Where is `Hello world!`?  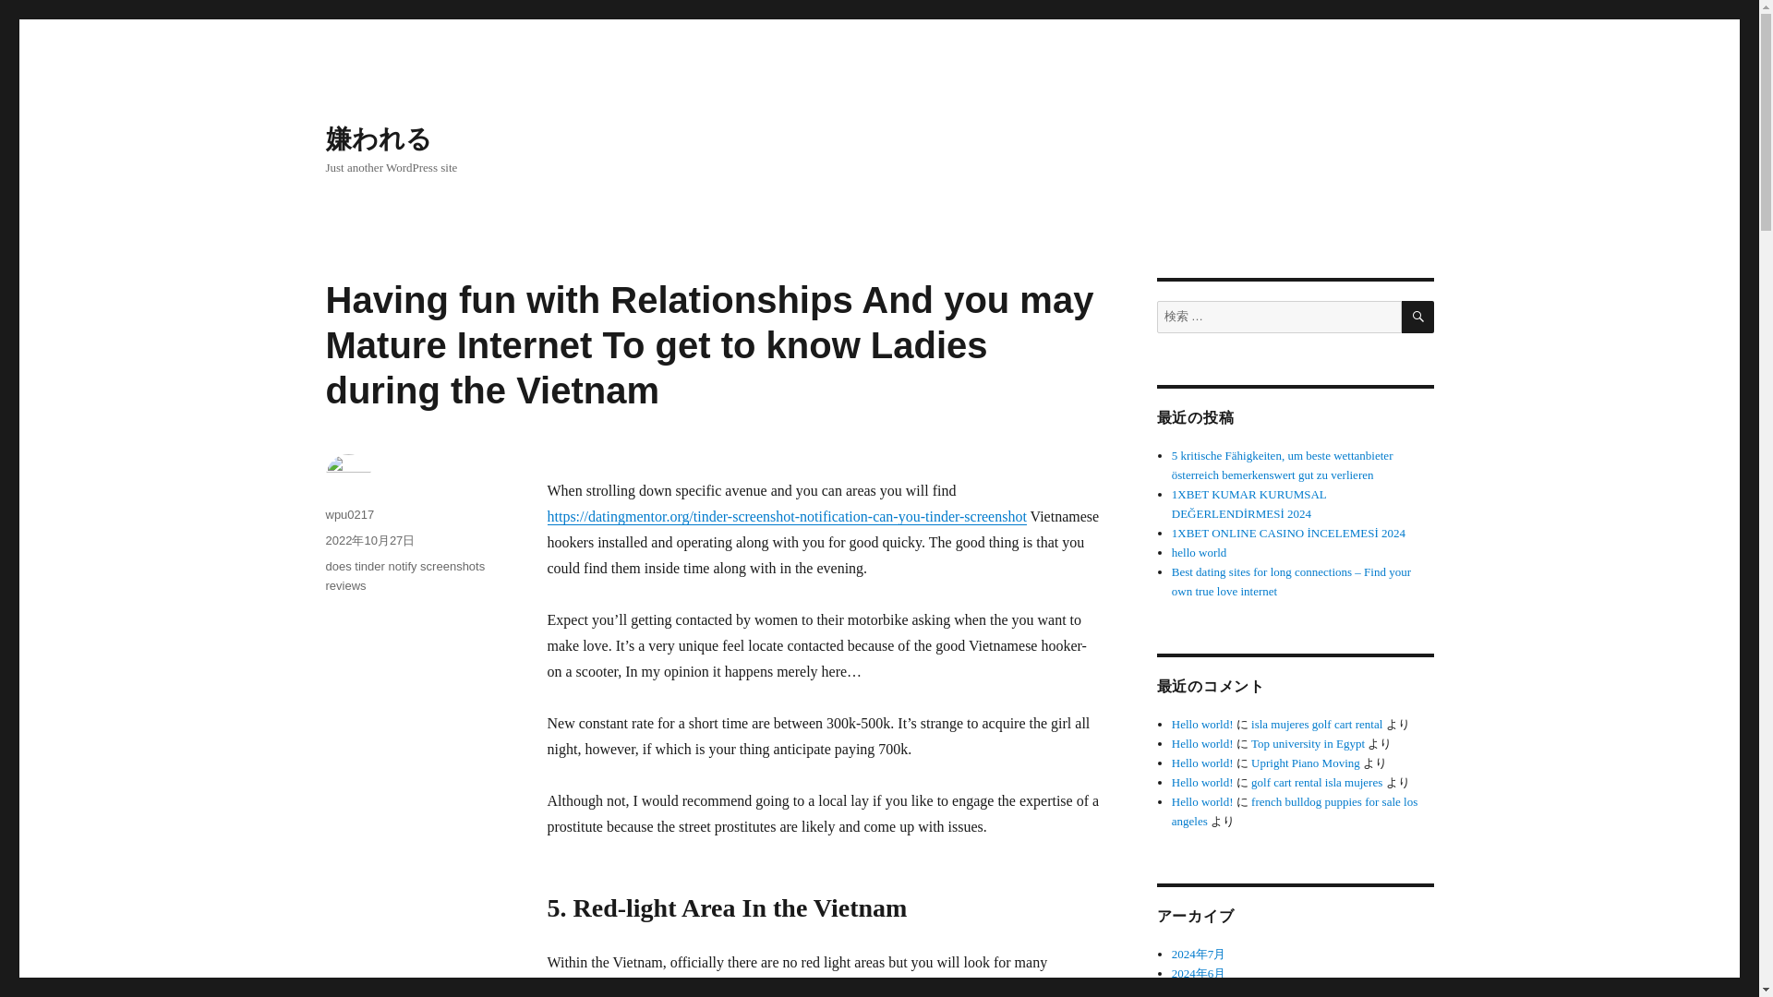 Hello world! is located at coordinates (1202, 724).